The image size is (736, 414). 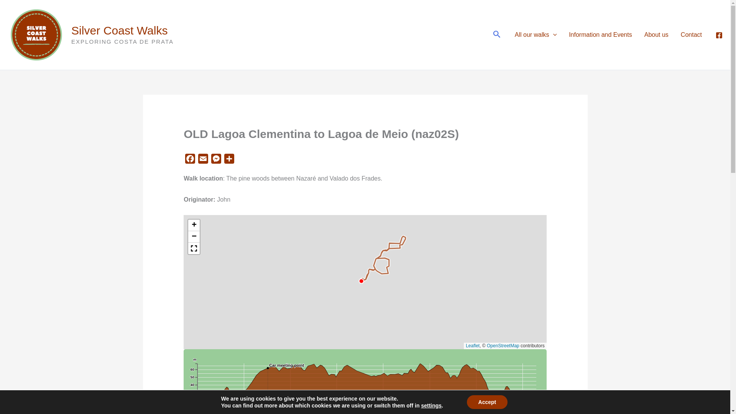 I want to click on Contact, so click(x=692, y=34).